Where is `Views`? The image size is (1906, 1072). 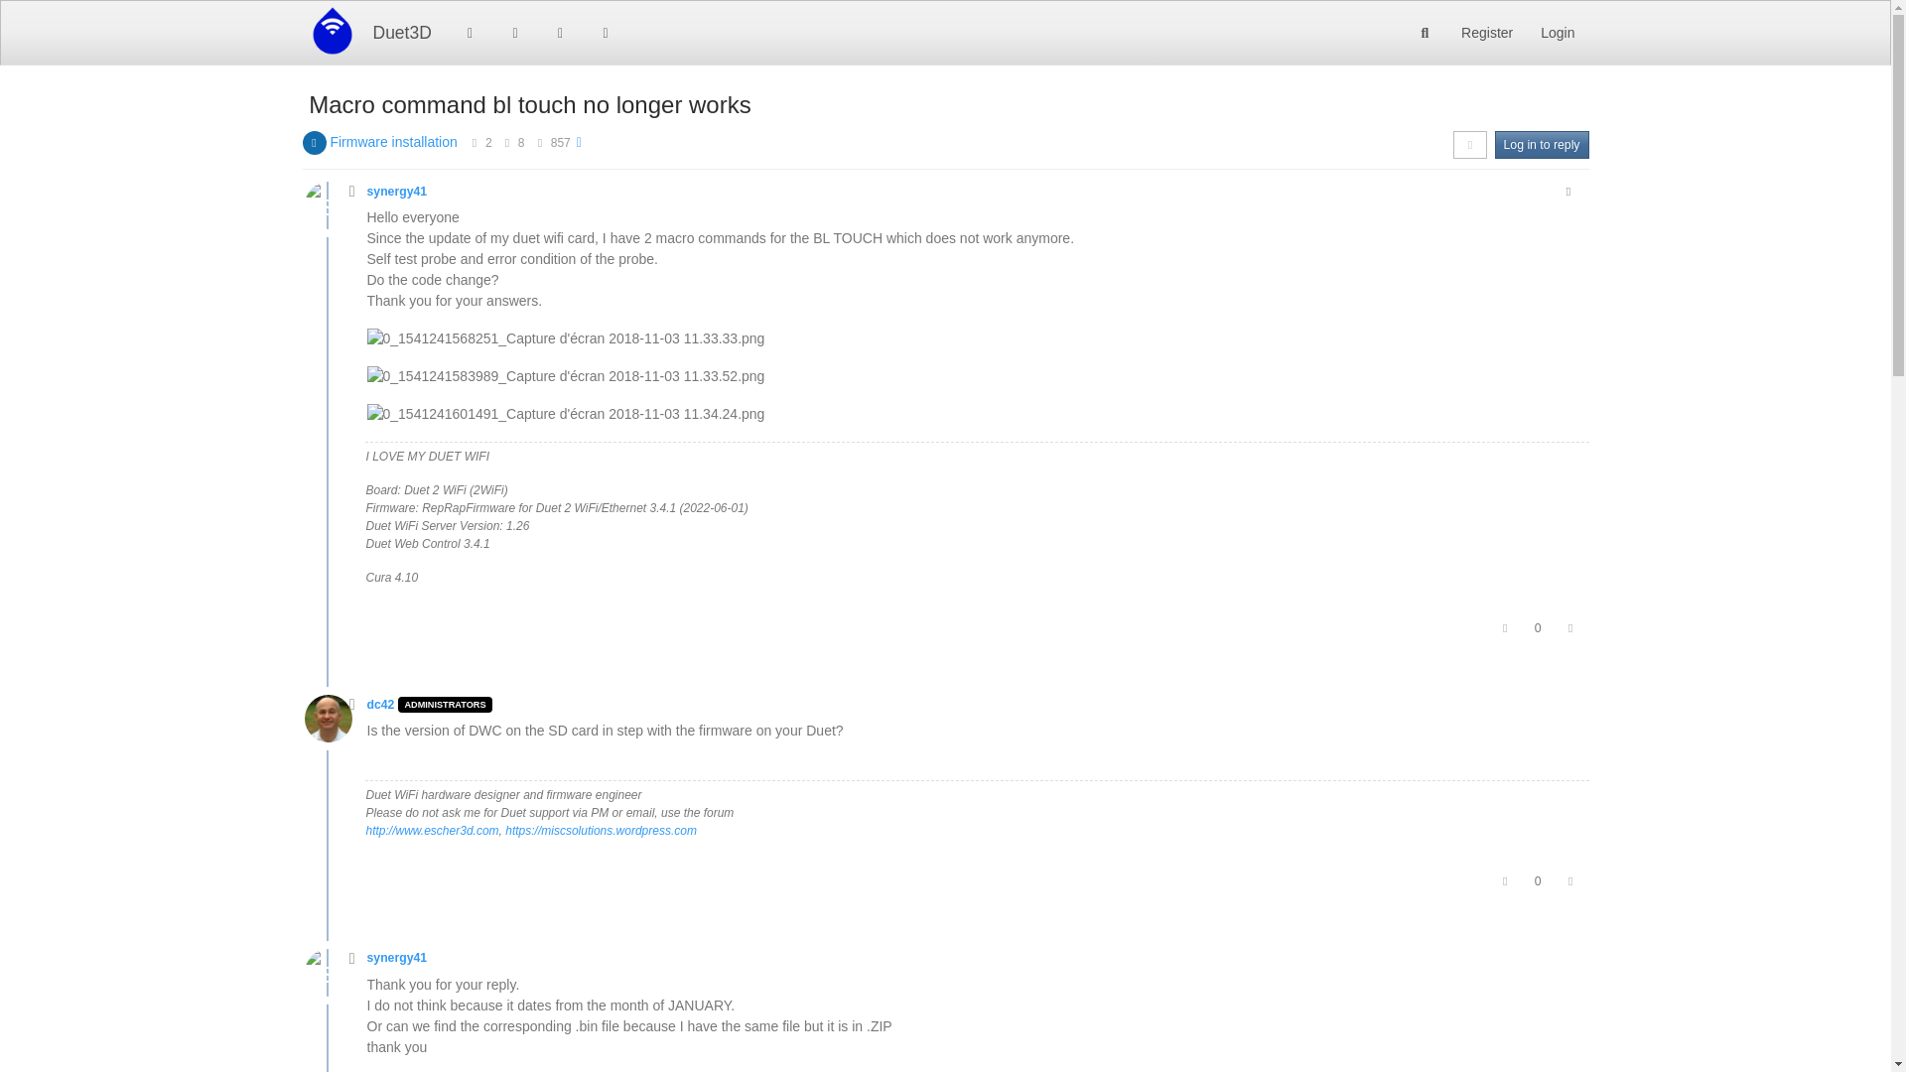
Views is located at coordinates (539, 143).